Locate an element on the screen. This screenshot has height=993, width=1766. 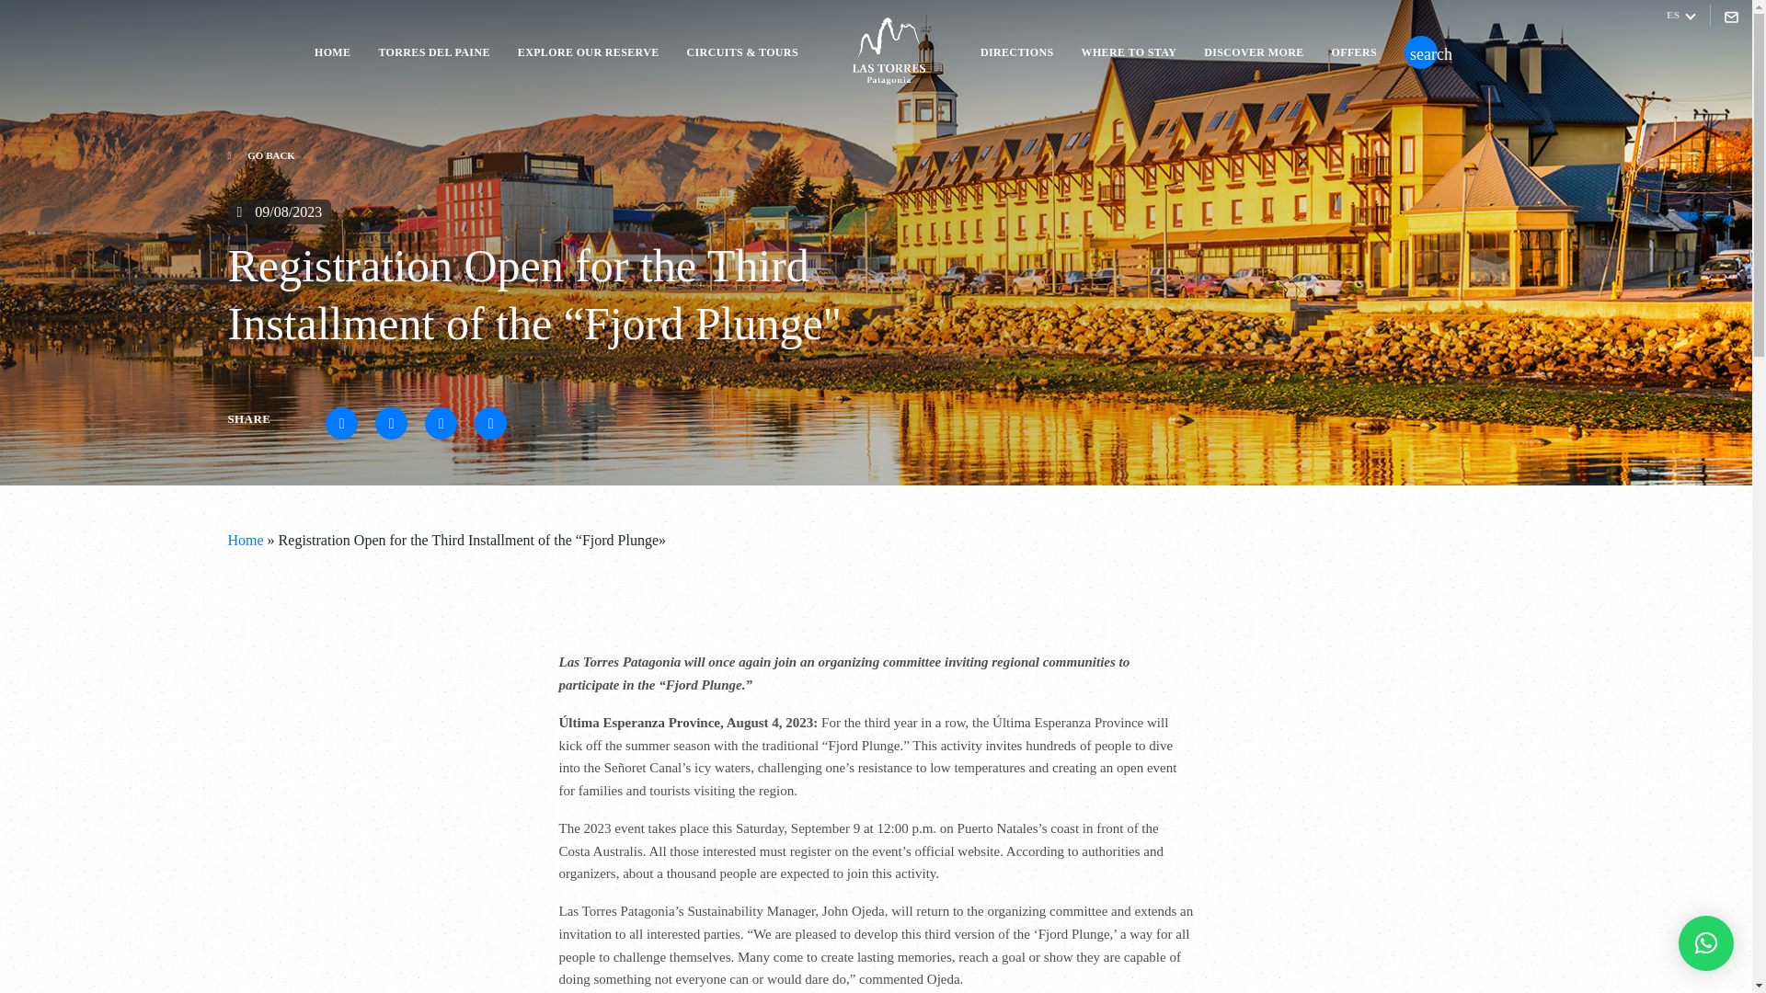
TORRES DEL PAINE is located at coordinates (432, 51).